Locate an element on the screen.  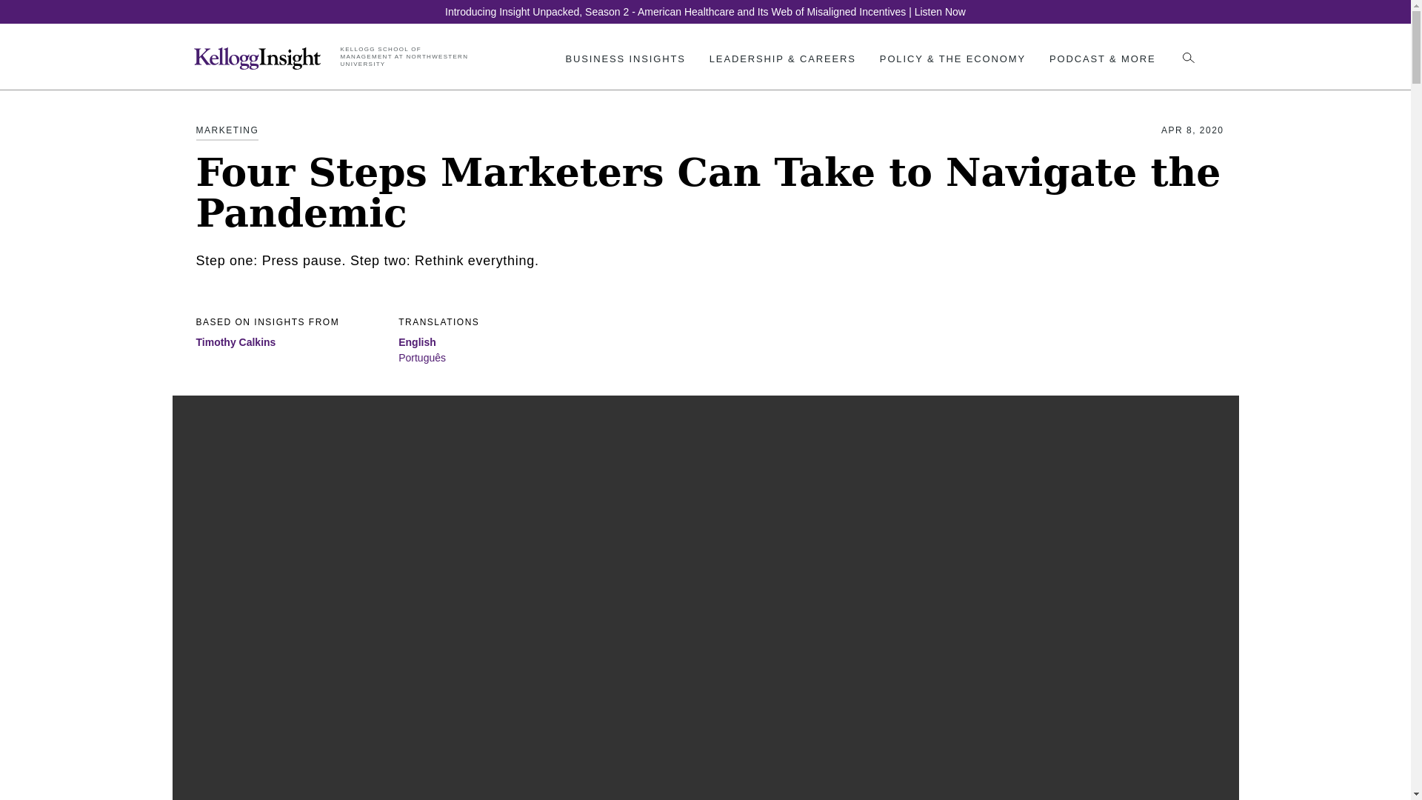
logo is located at coordinates (259, 68).